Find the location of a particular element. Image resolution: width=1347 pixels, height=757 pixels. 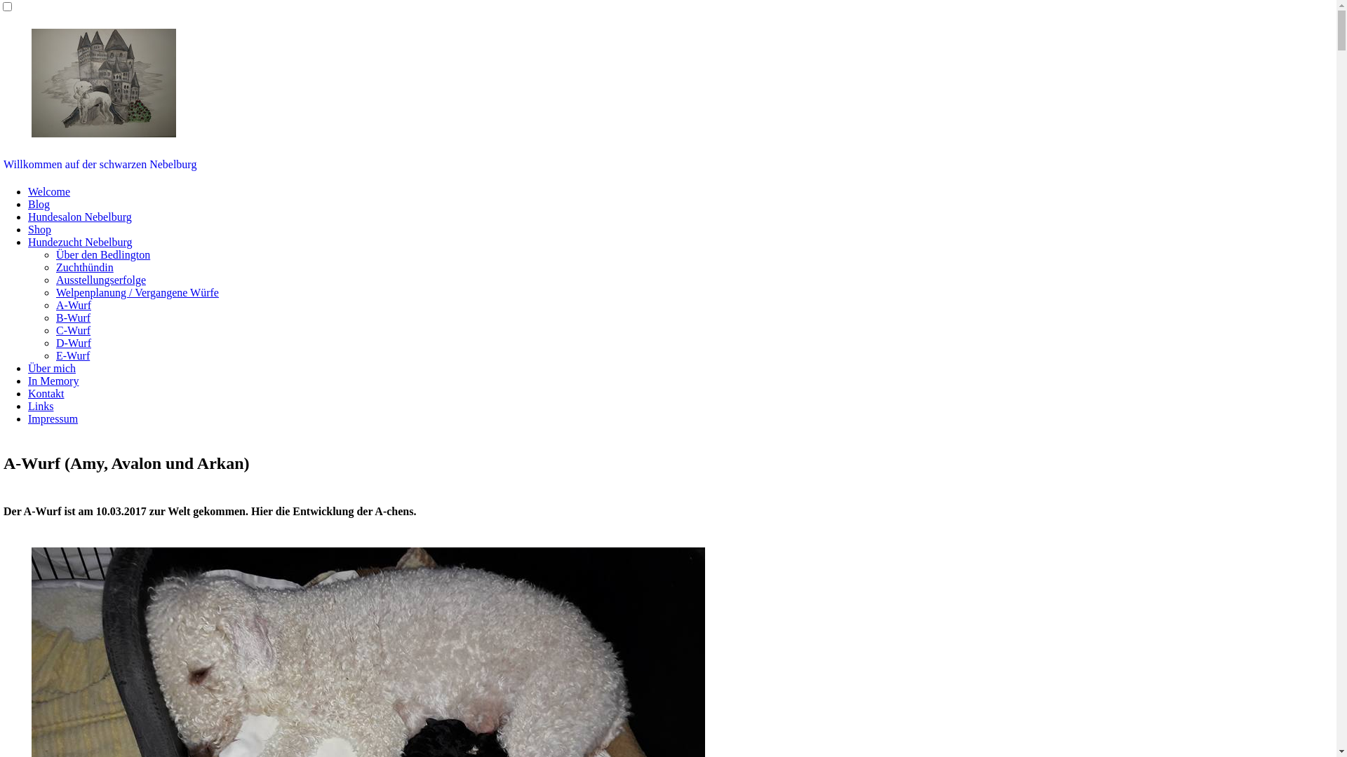

Willkommen auf der schwarzen Nebelburg is located at coordinates (100, 164).